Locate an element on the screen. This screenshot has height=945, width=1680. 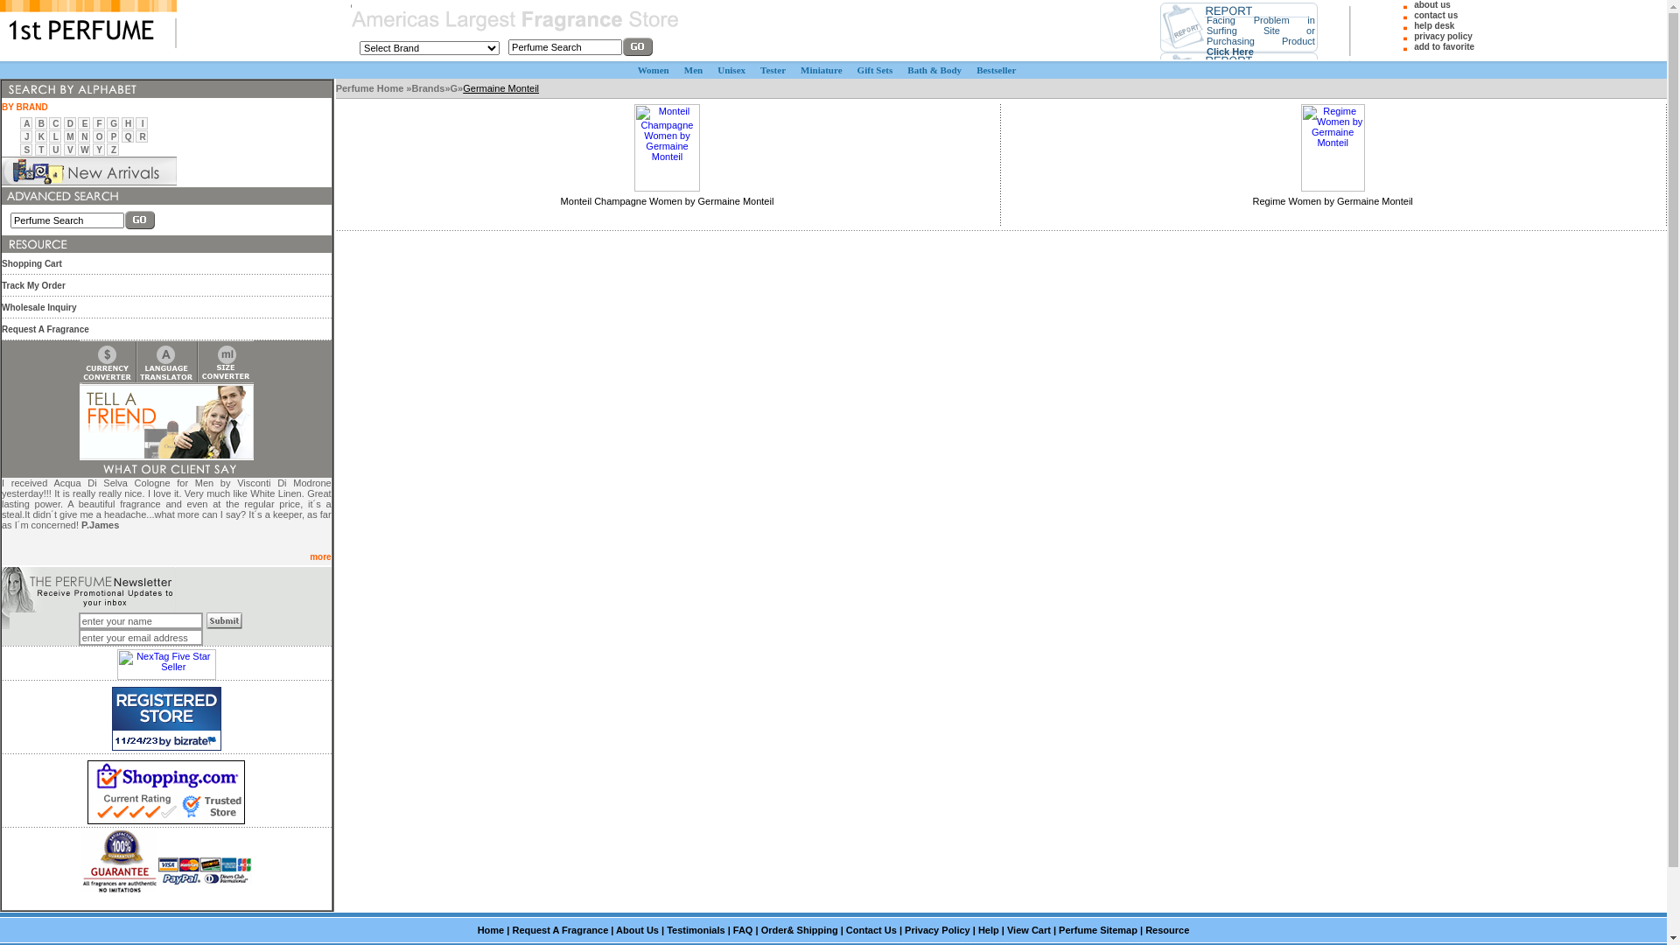
about us is located at coordinates (1432, 5).